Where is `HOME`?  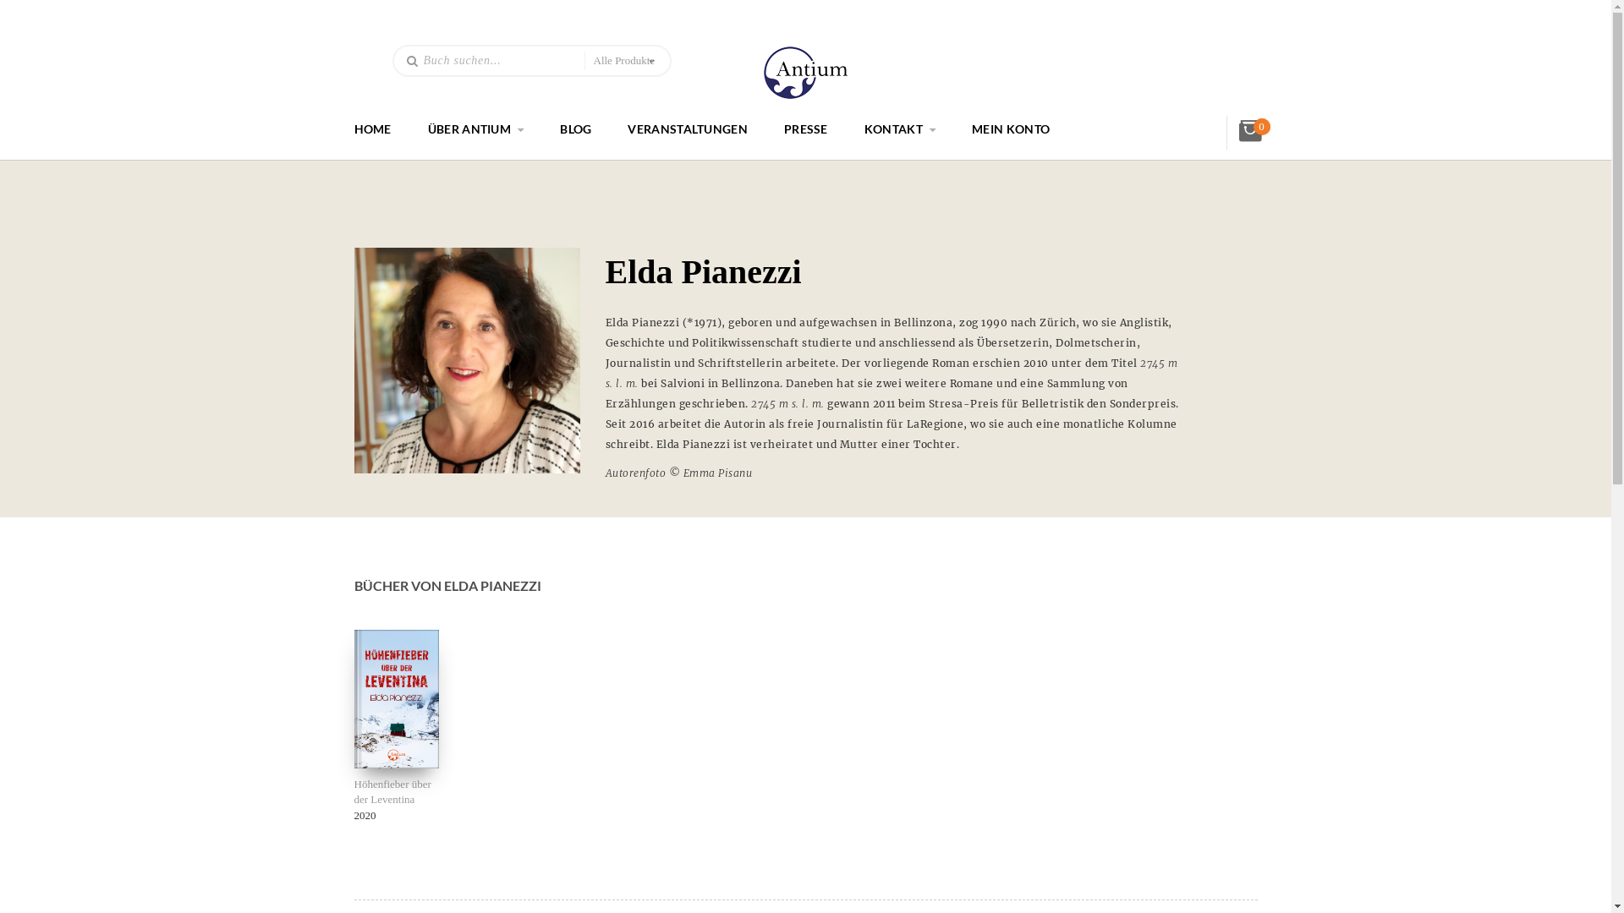
HOME is located at coordinates (372, 128).